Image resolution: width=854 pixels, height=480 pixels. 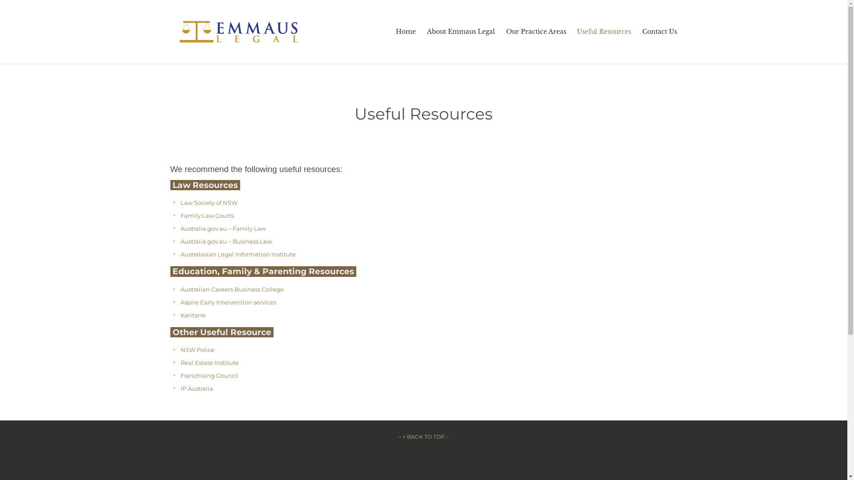 What do you see at coordinates (604, 32) in the screenshot?
I see `Useful Resources` at bounding box center [604, 32].